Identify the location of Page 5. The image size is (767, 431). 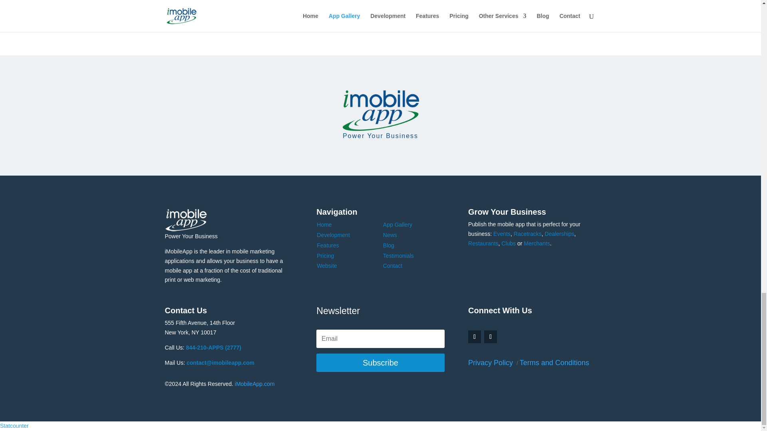
(332, 4).